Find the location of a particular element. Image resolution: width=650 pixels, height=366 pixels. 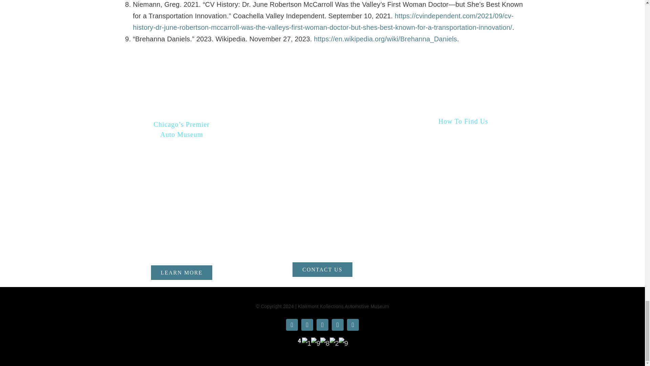

YouTube is located at coordinates (322, 325).